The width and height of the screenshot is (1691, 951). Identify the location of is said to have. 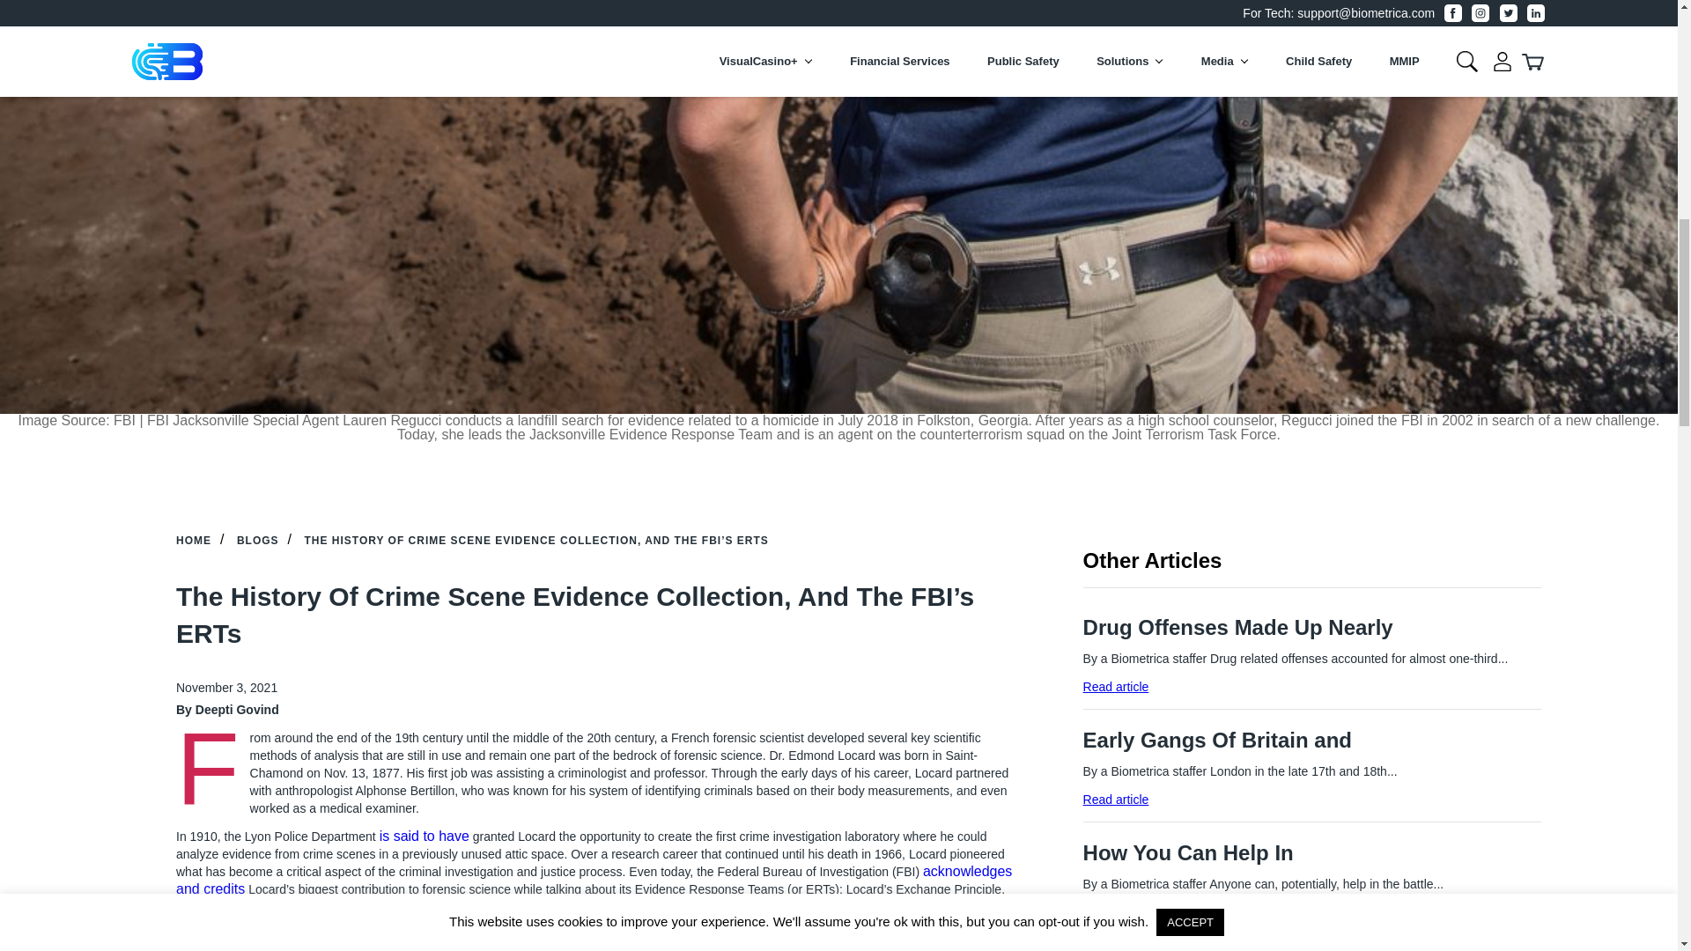
(425, 835).